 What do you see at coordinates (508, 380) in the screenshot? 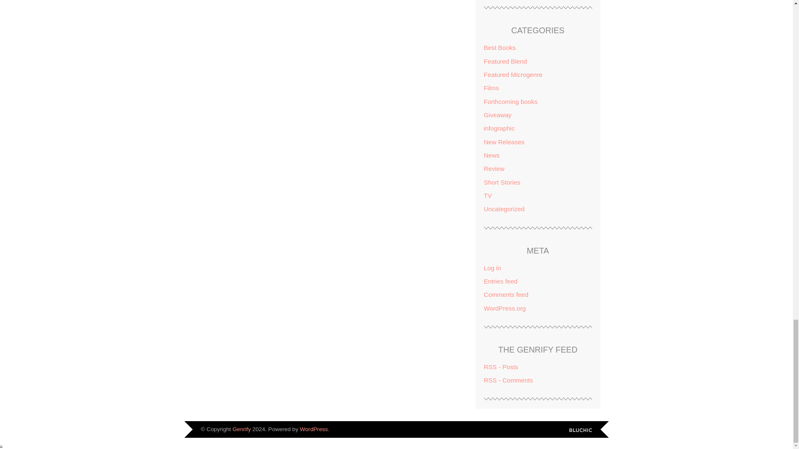
I see `Subscribe to Comments` at bounding box center [508, 380].